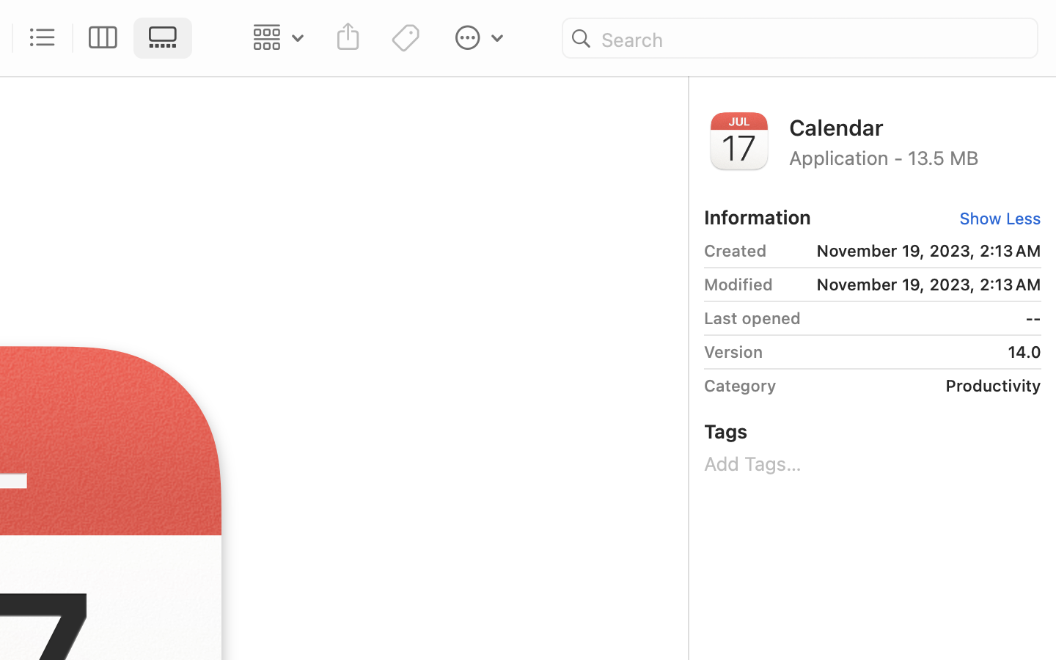 The image size is (1056, 660). What do you see at coordinates (733, 352) in the screenshot?
I see `Version` at bounding box center [733, 352].